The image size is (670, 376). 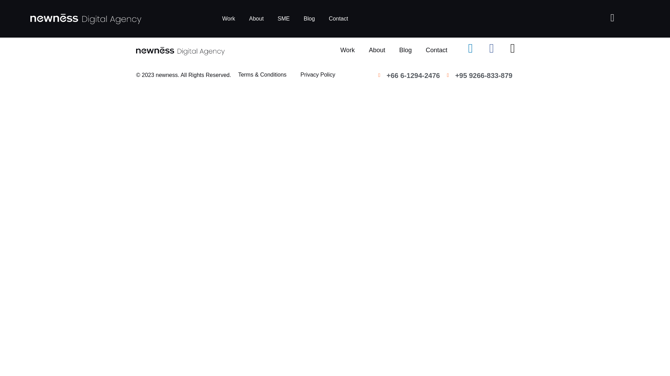 I want to click on Work, so click(x=347, y=50).